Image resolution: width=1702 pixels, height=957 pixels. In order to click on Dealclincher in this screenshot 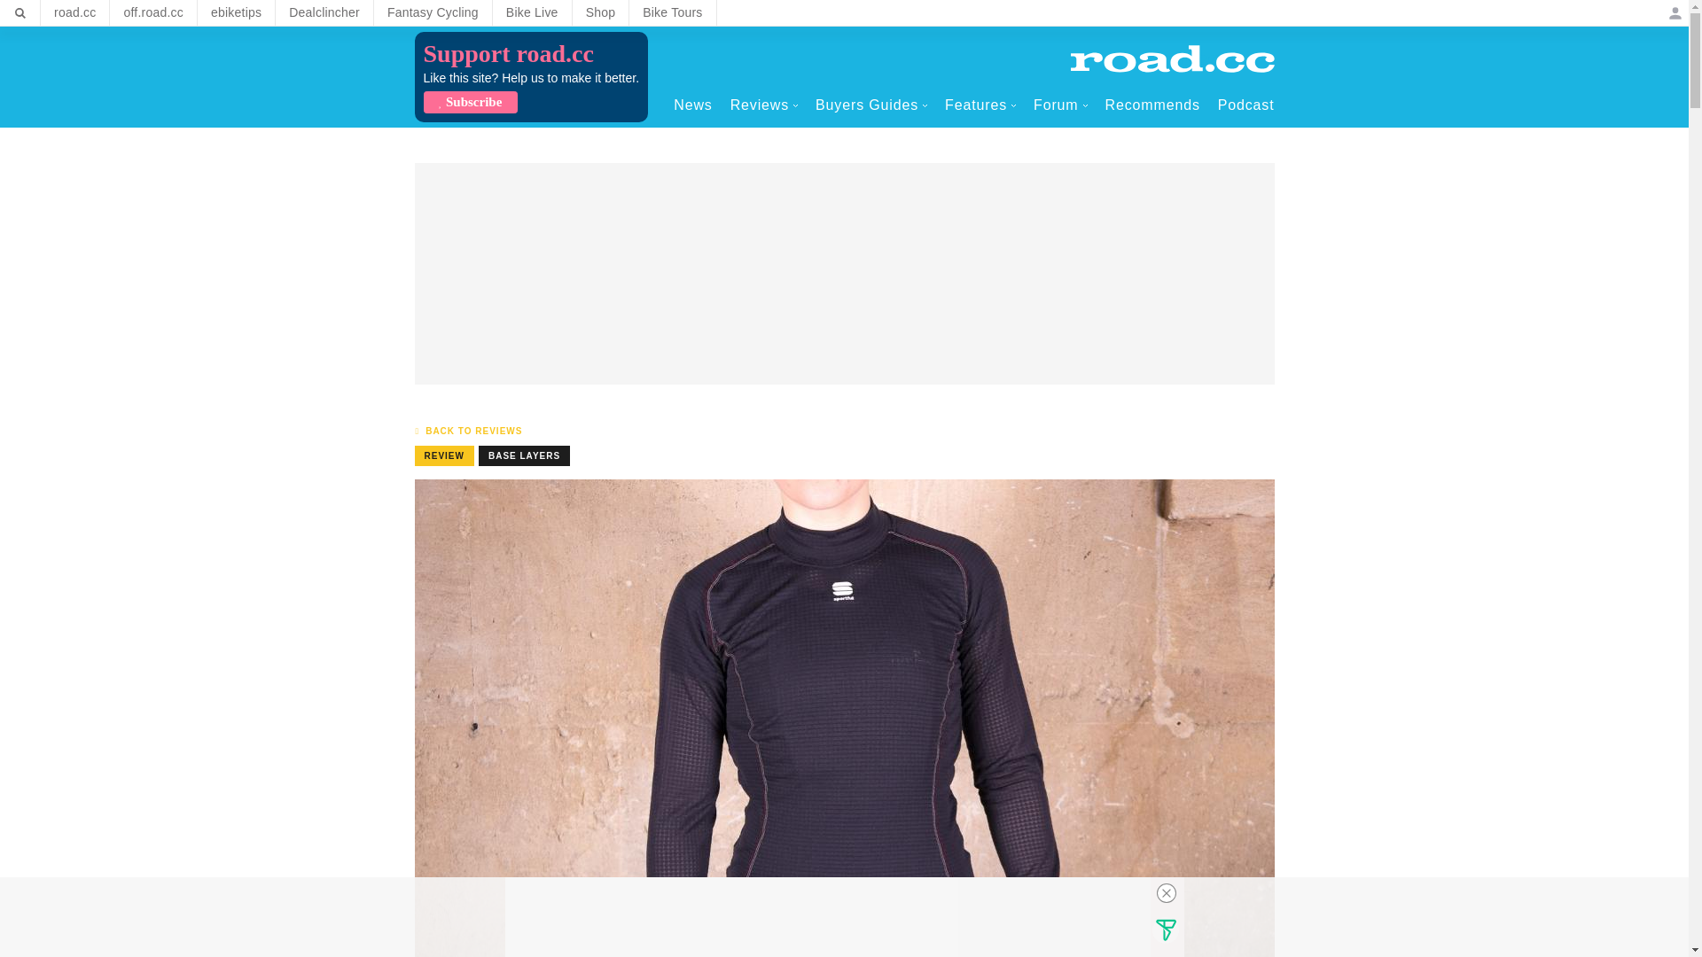, I will do `click(324, 12)`.